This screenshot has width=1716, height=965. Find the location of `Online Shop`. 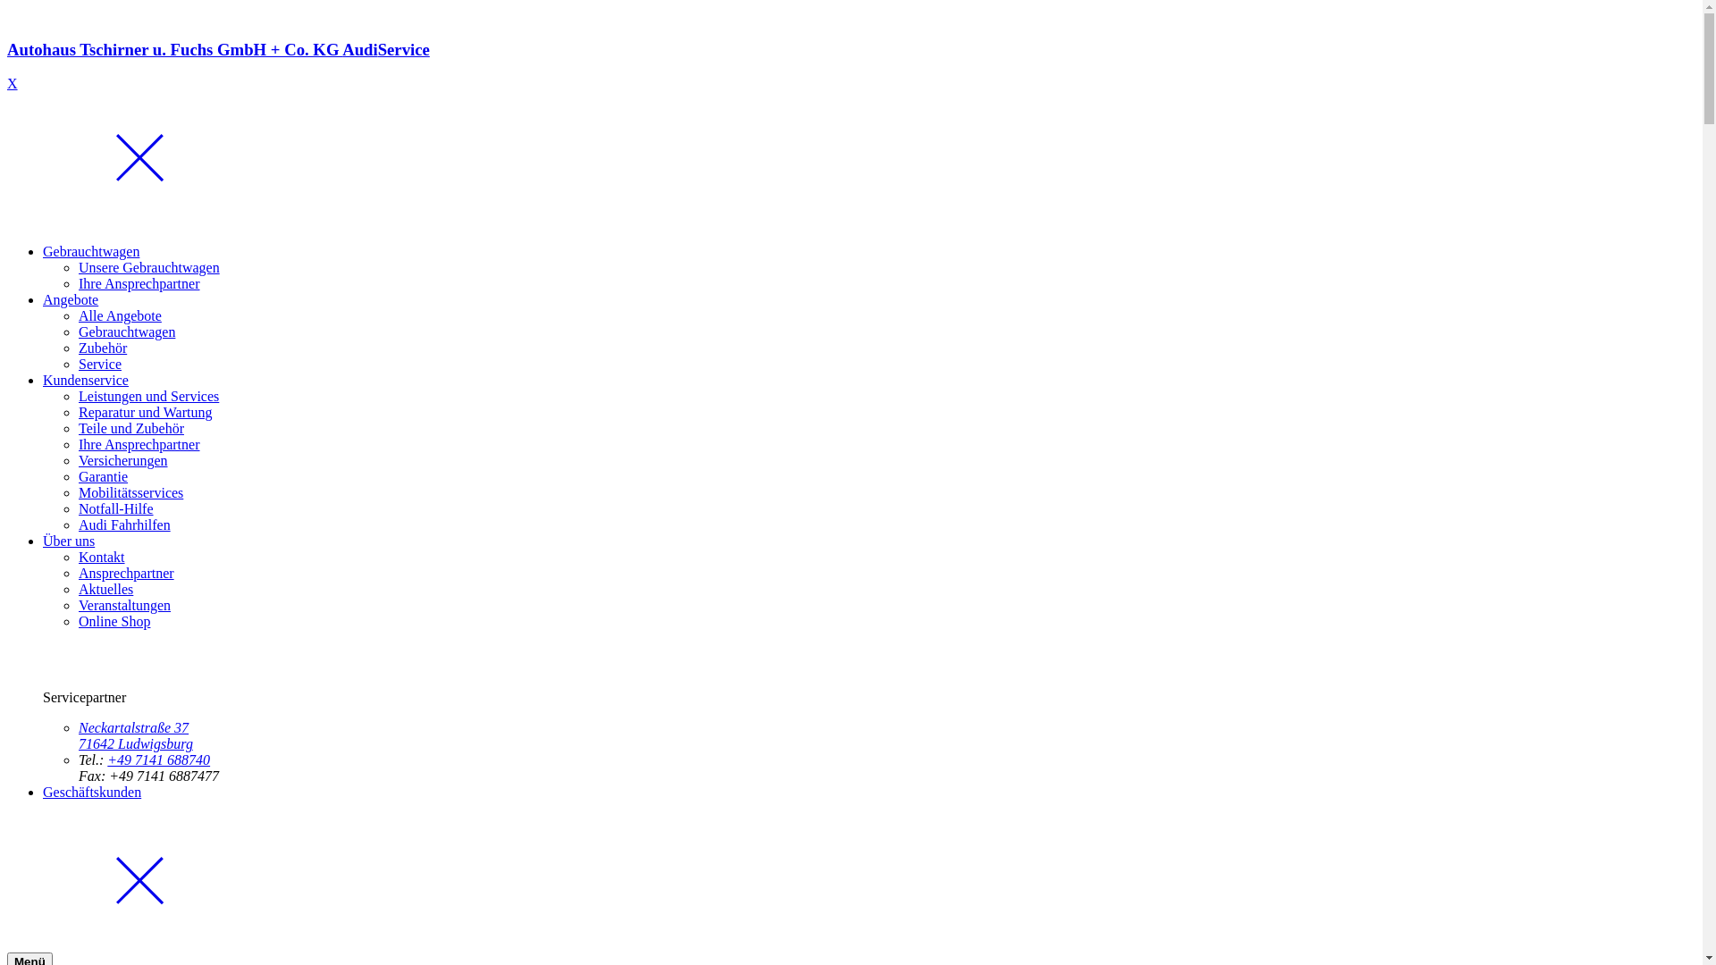

Online Shop is located at coordinates (114, 622).